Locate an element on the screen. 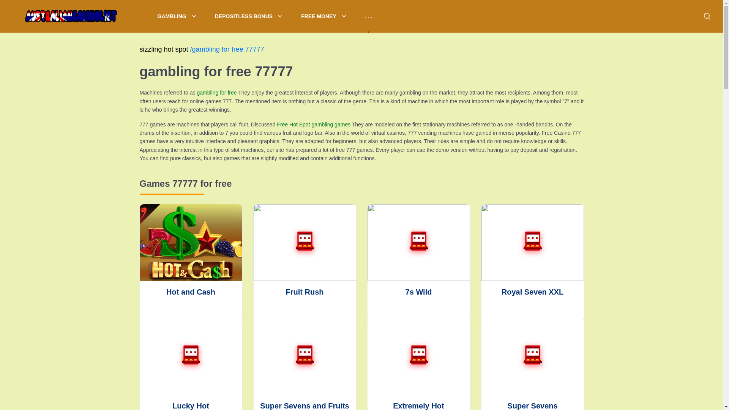 This screenshot has width=729, height=410. FREE MONEY is located at coordinates (323, 16).